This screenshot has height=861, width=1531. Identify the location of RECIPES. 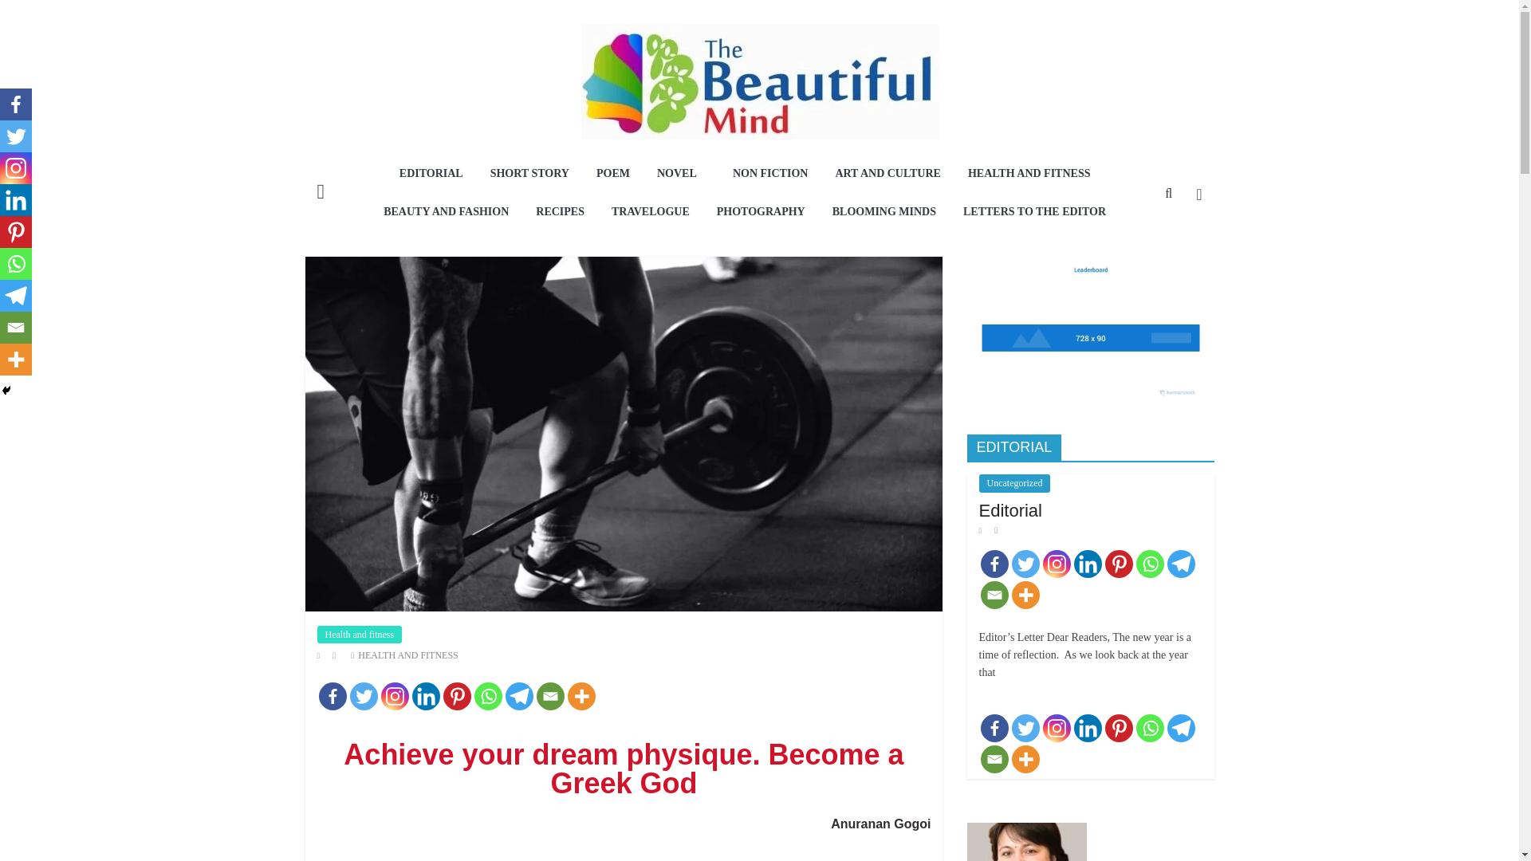
(560, 212).